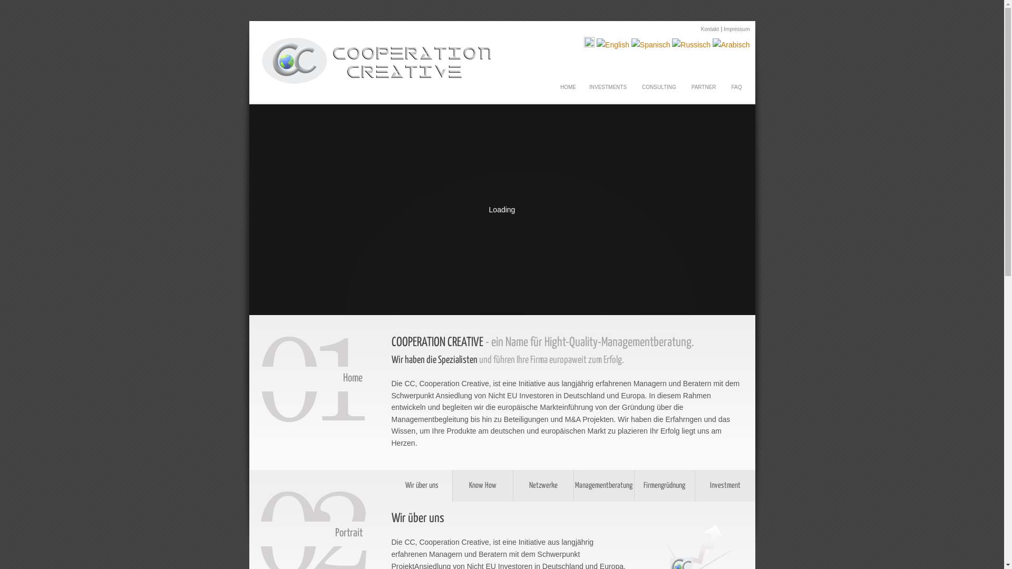  Describe the element at coordinates (725, 486) in the screenshot. I see `Investment` at that location.